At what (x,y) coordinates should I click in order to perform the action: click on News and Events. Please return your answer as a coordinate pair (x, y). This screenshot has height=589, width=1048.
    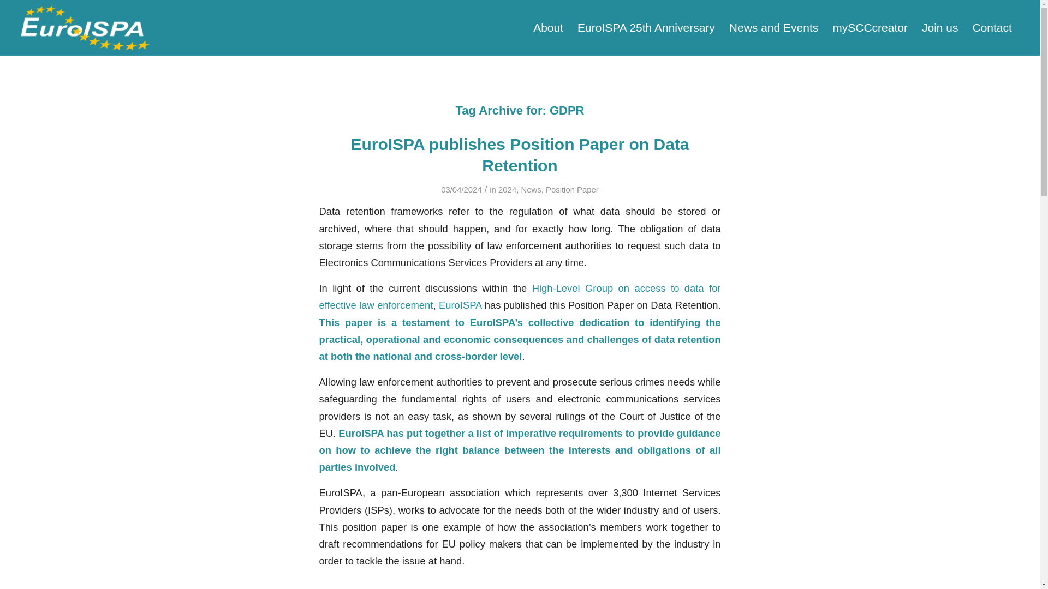
    Looking at the image, I should click on (773, 28).